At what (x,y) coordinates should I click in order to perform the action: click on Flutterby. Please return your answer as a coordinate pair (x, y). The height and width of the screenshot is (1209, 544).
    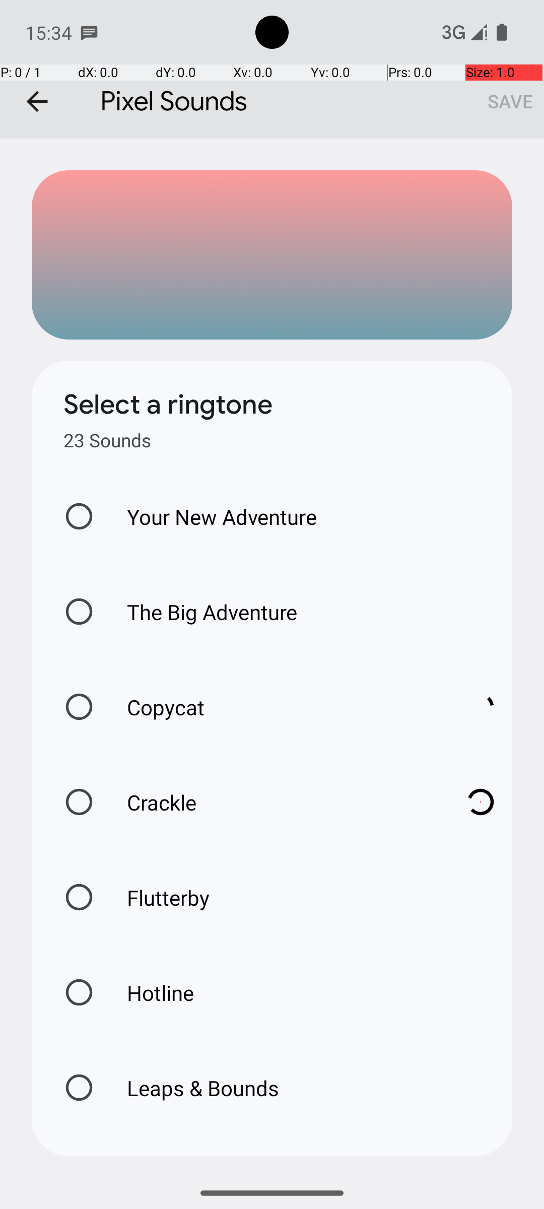
    Looking at the image, I should click on (158, 898).